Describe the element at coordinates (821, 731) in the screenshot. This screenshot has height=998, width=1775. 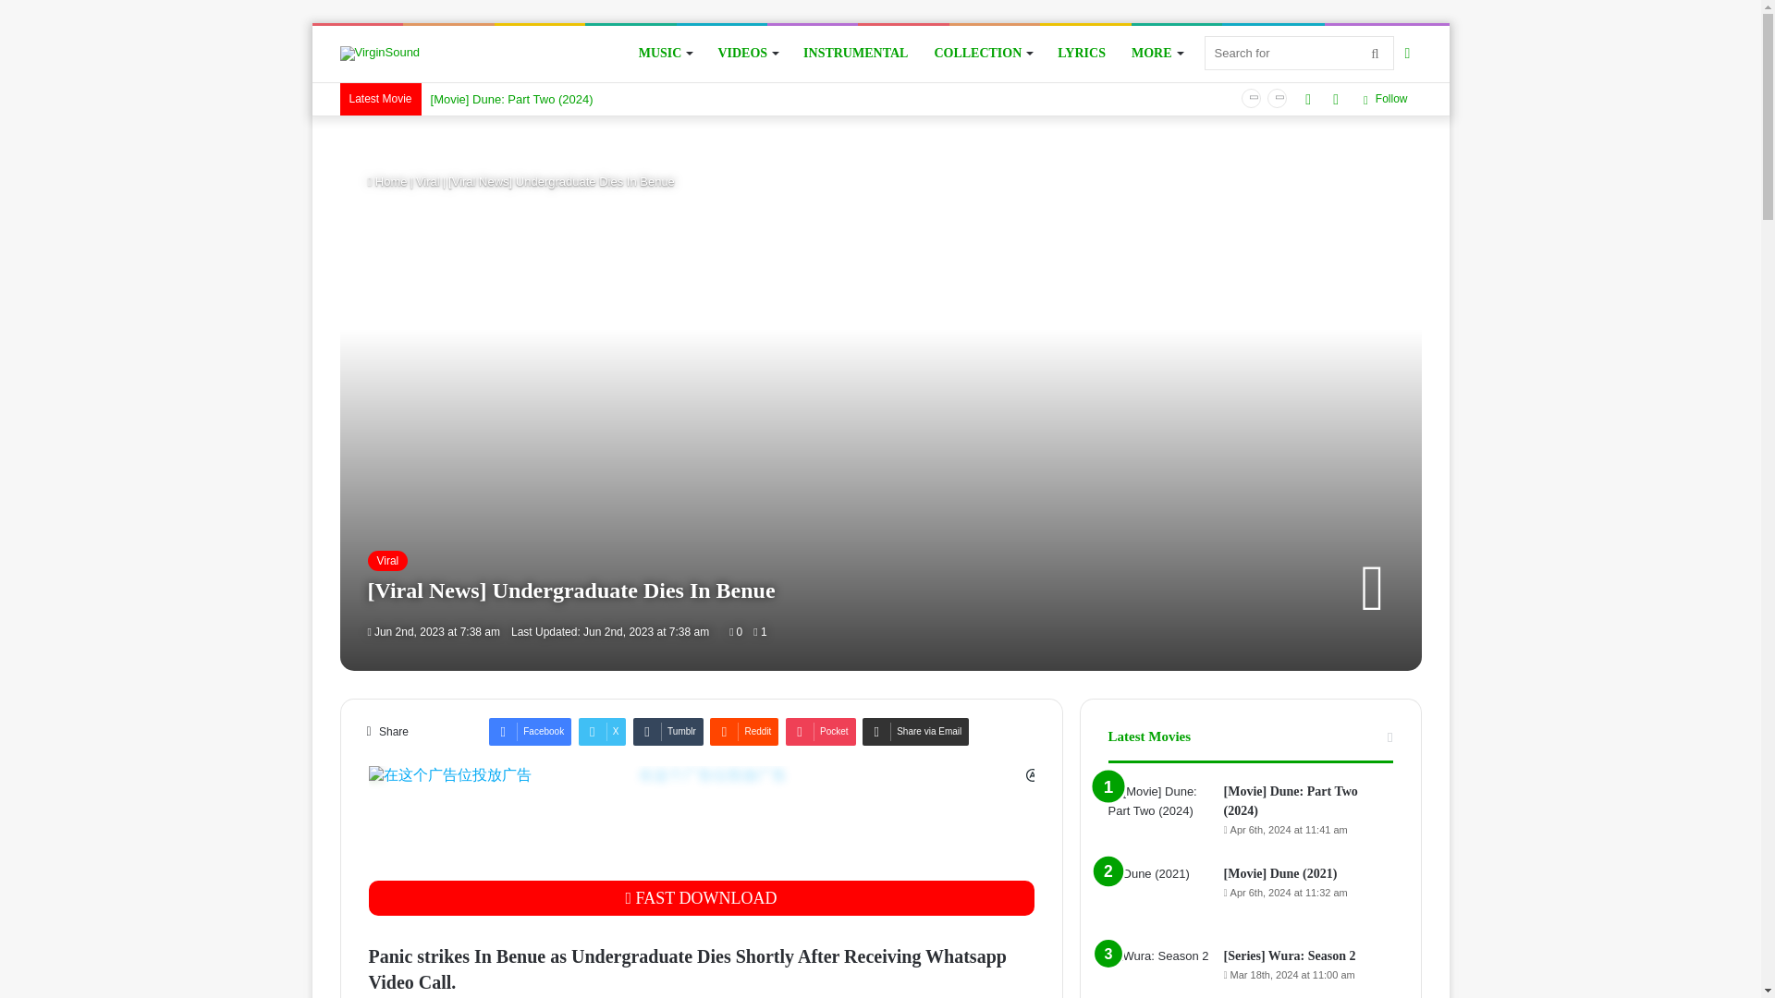
I see `Pocket` at that location.